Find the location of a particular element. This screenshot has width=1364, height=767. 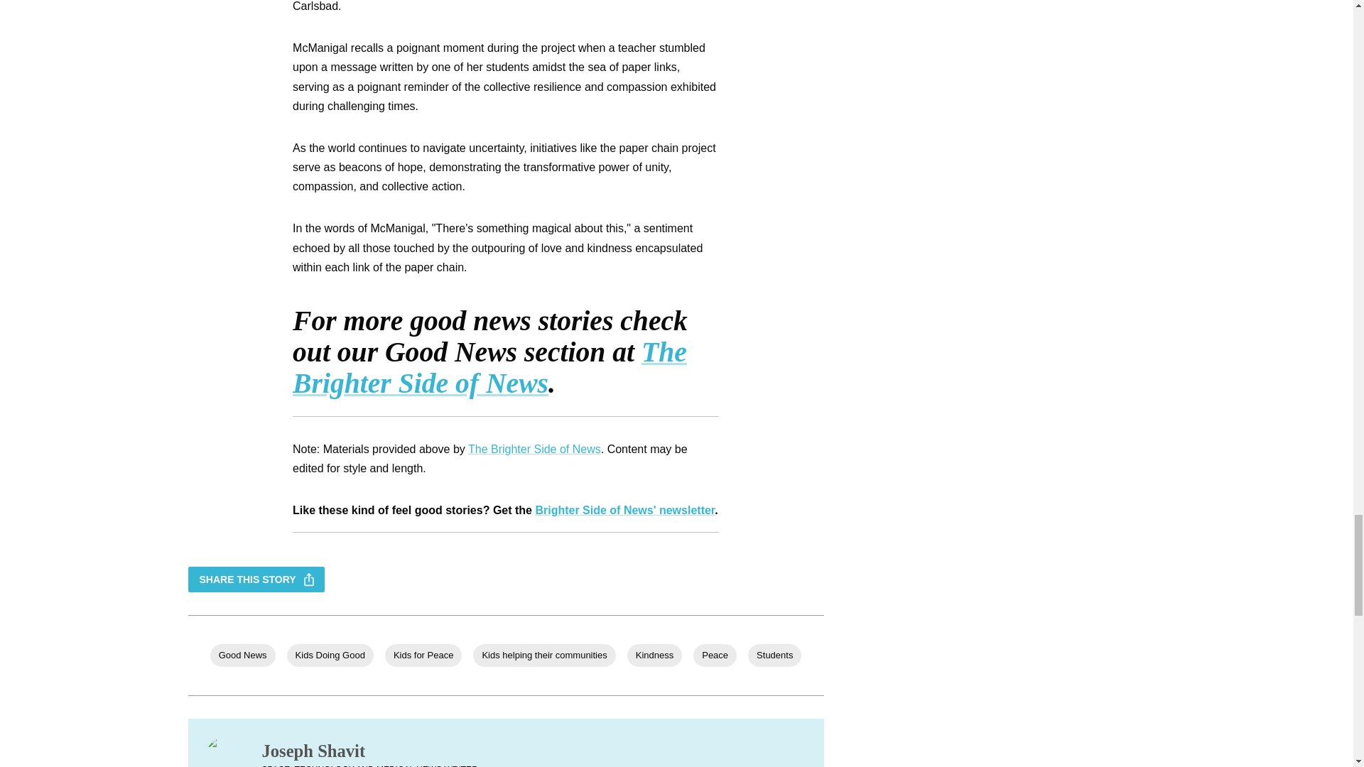

Students is located at coordinates (774, 655).